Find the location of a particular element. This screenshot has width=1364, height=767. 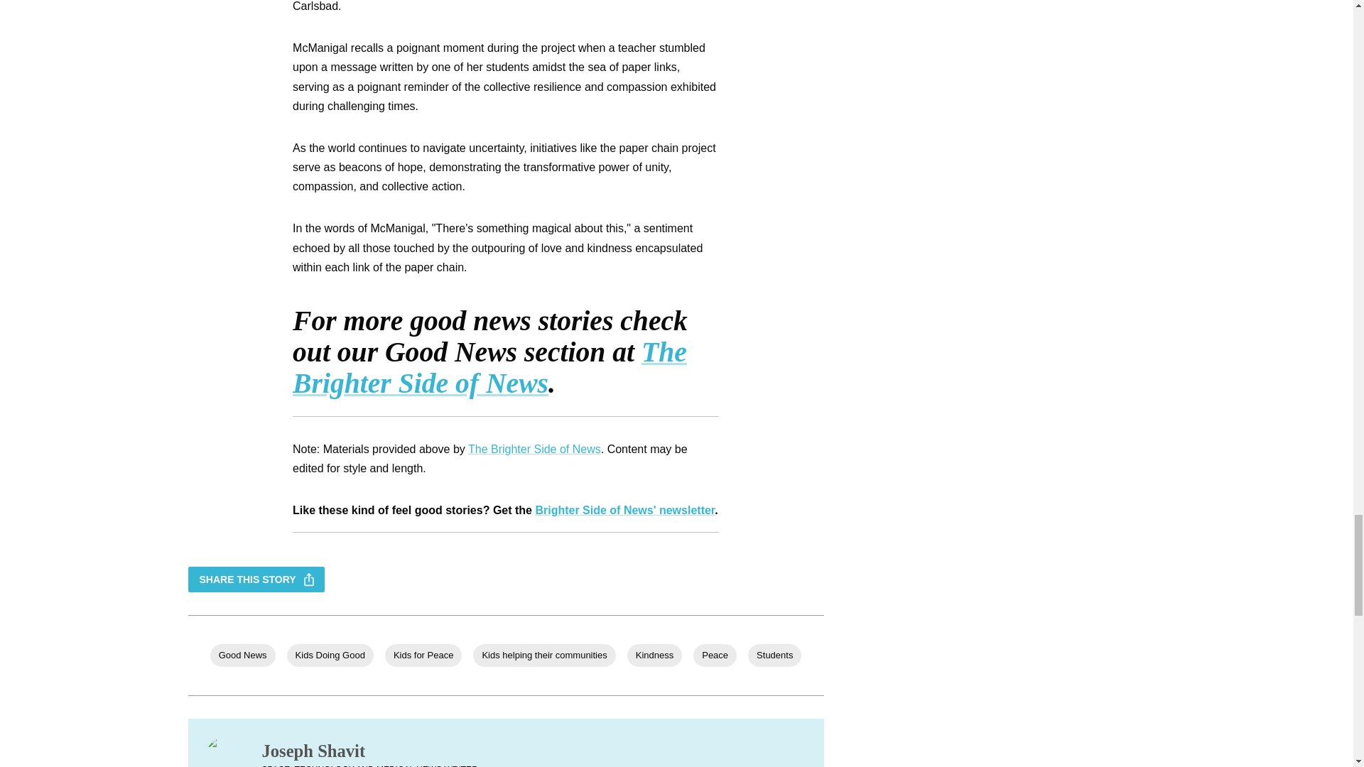

Students is located at coordinates (774, 655).